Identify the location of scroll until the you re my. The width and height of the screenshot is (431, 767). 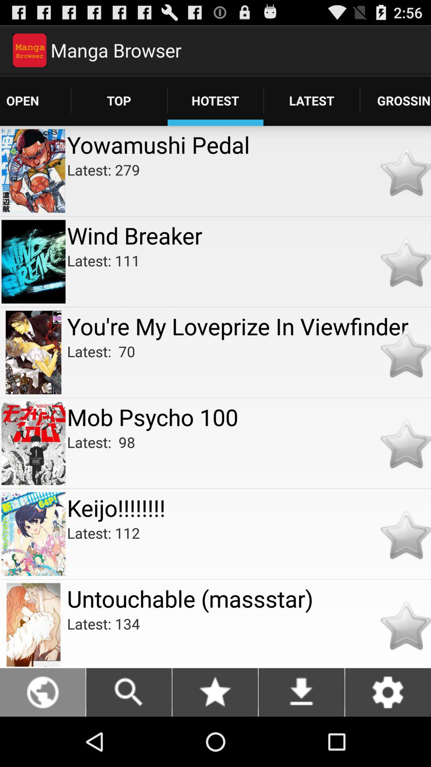
(249, 326).